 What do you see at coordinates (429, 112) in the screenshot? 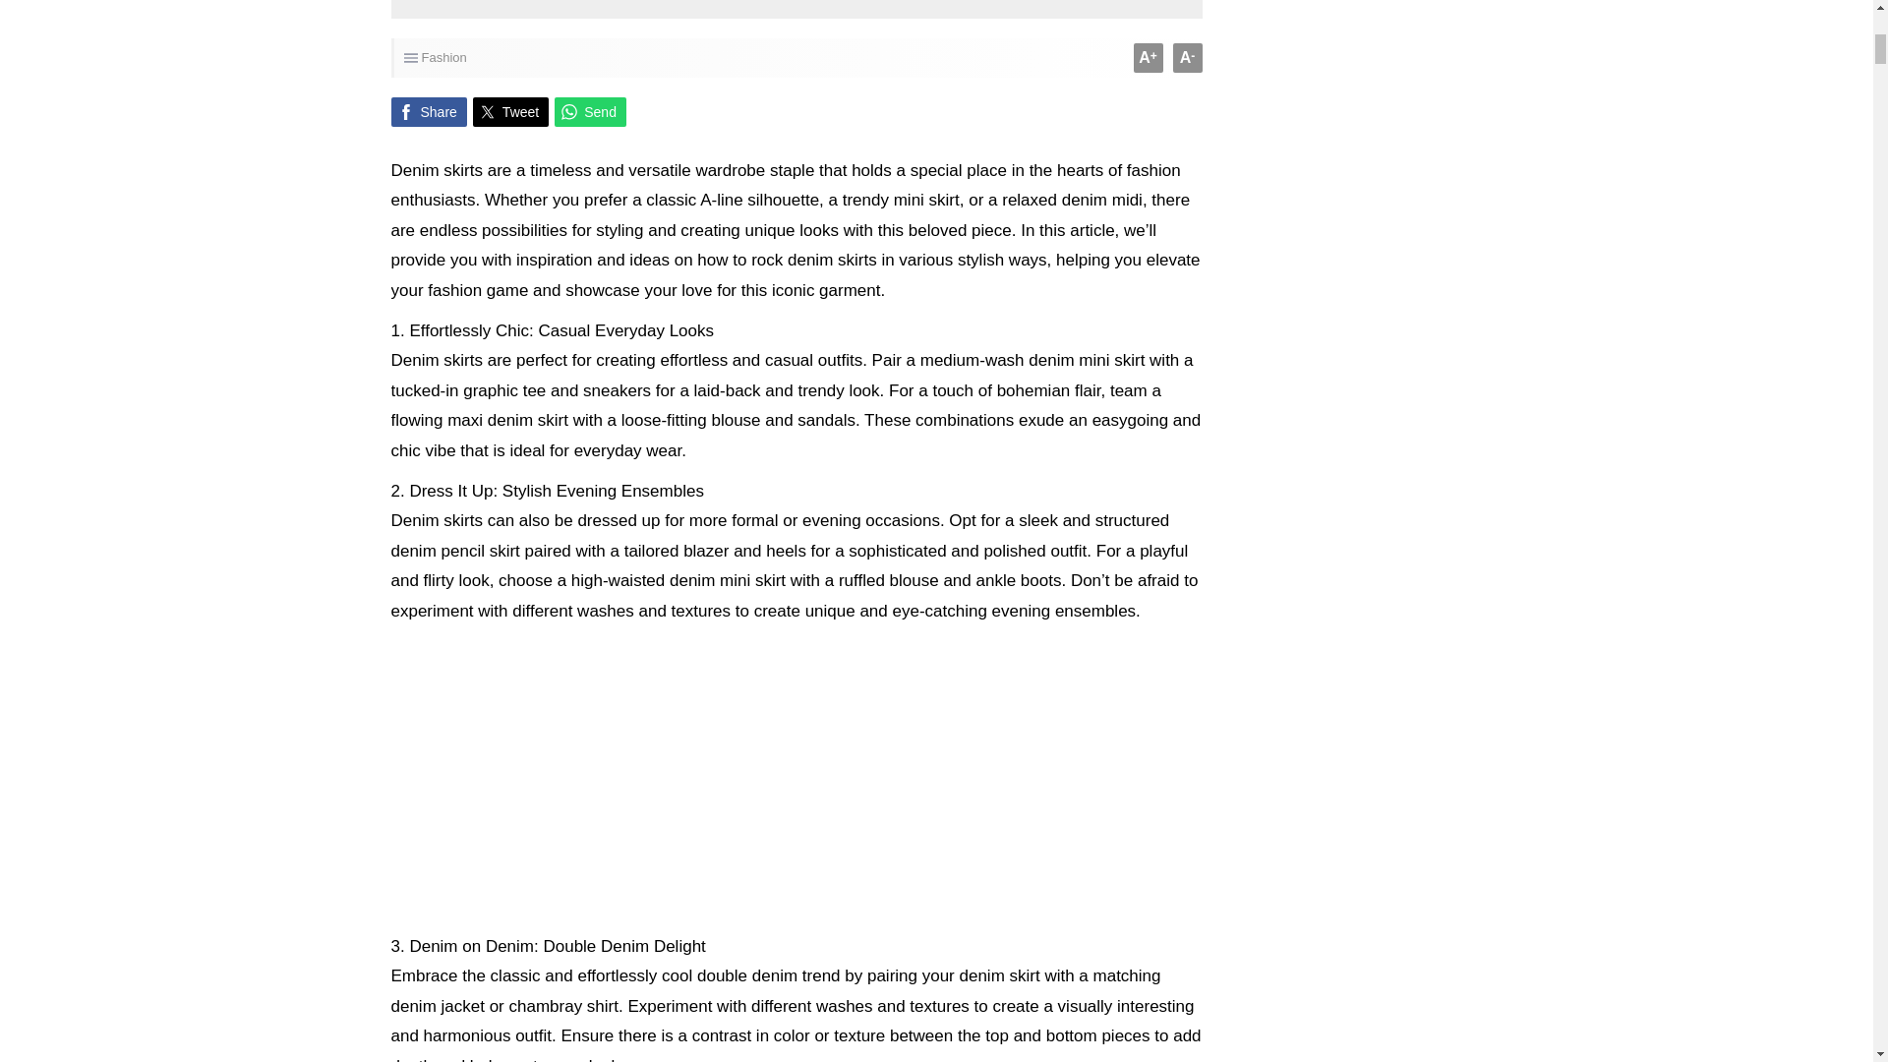
I see `Share on Facebook` at bounding box center [429, 112].